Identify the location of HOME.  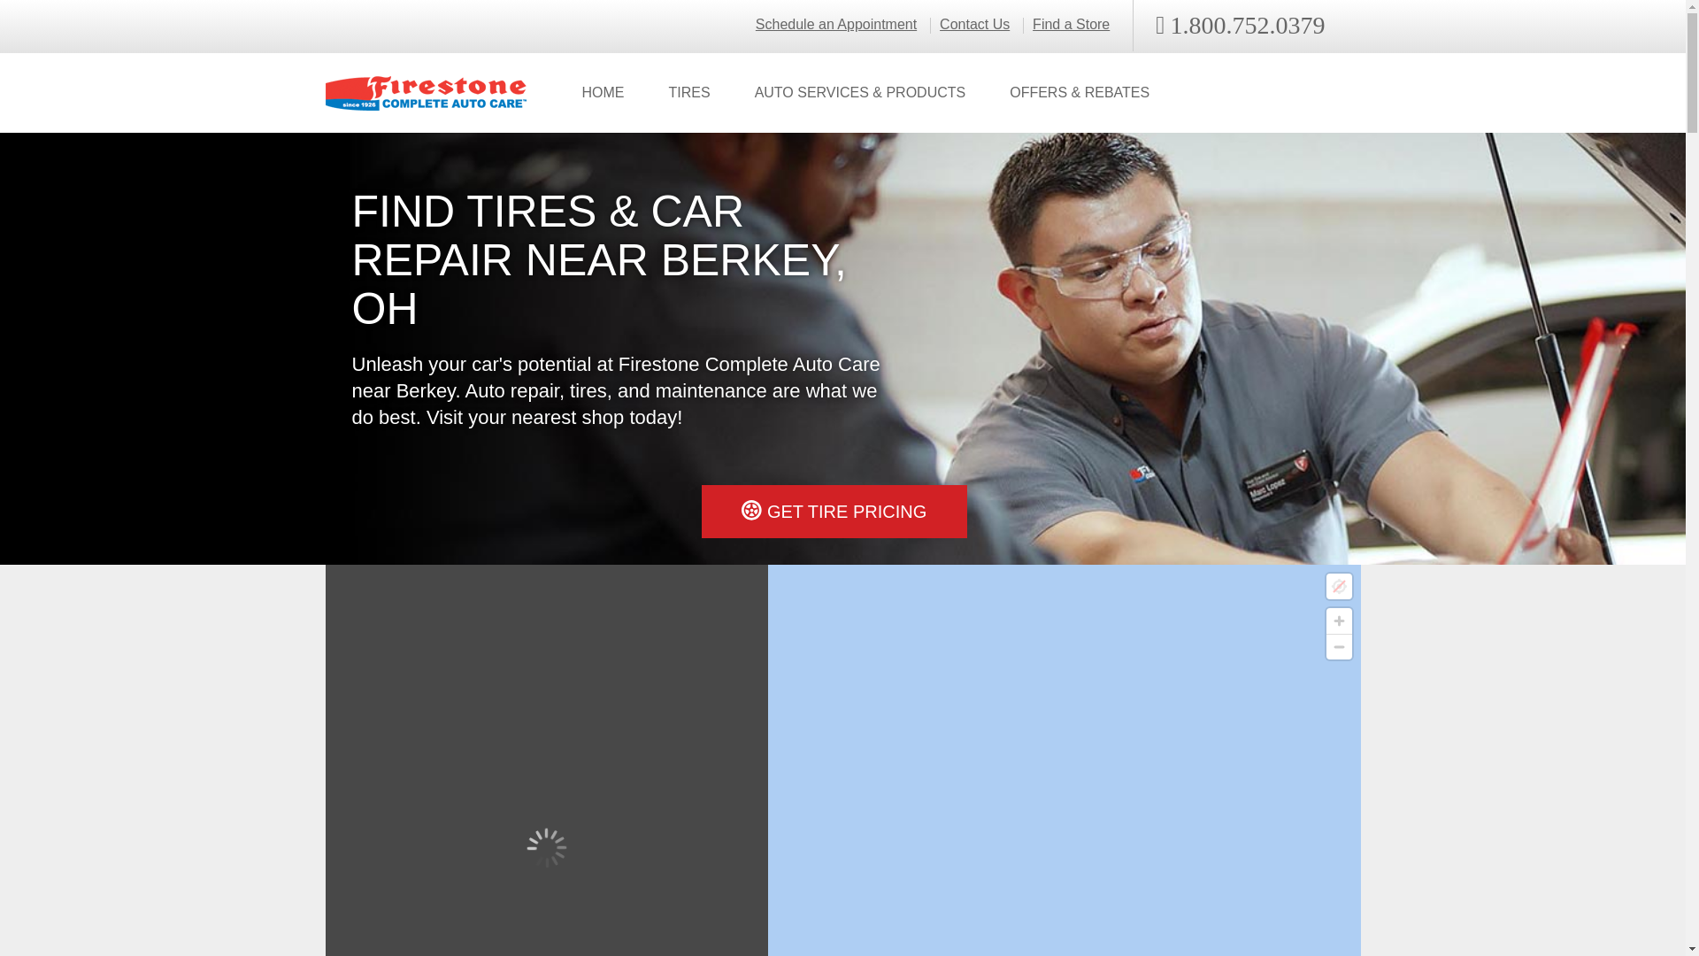
(602, 93).